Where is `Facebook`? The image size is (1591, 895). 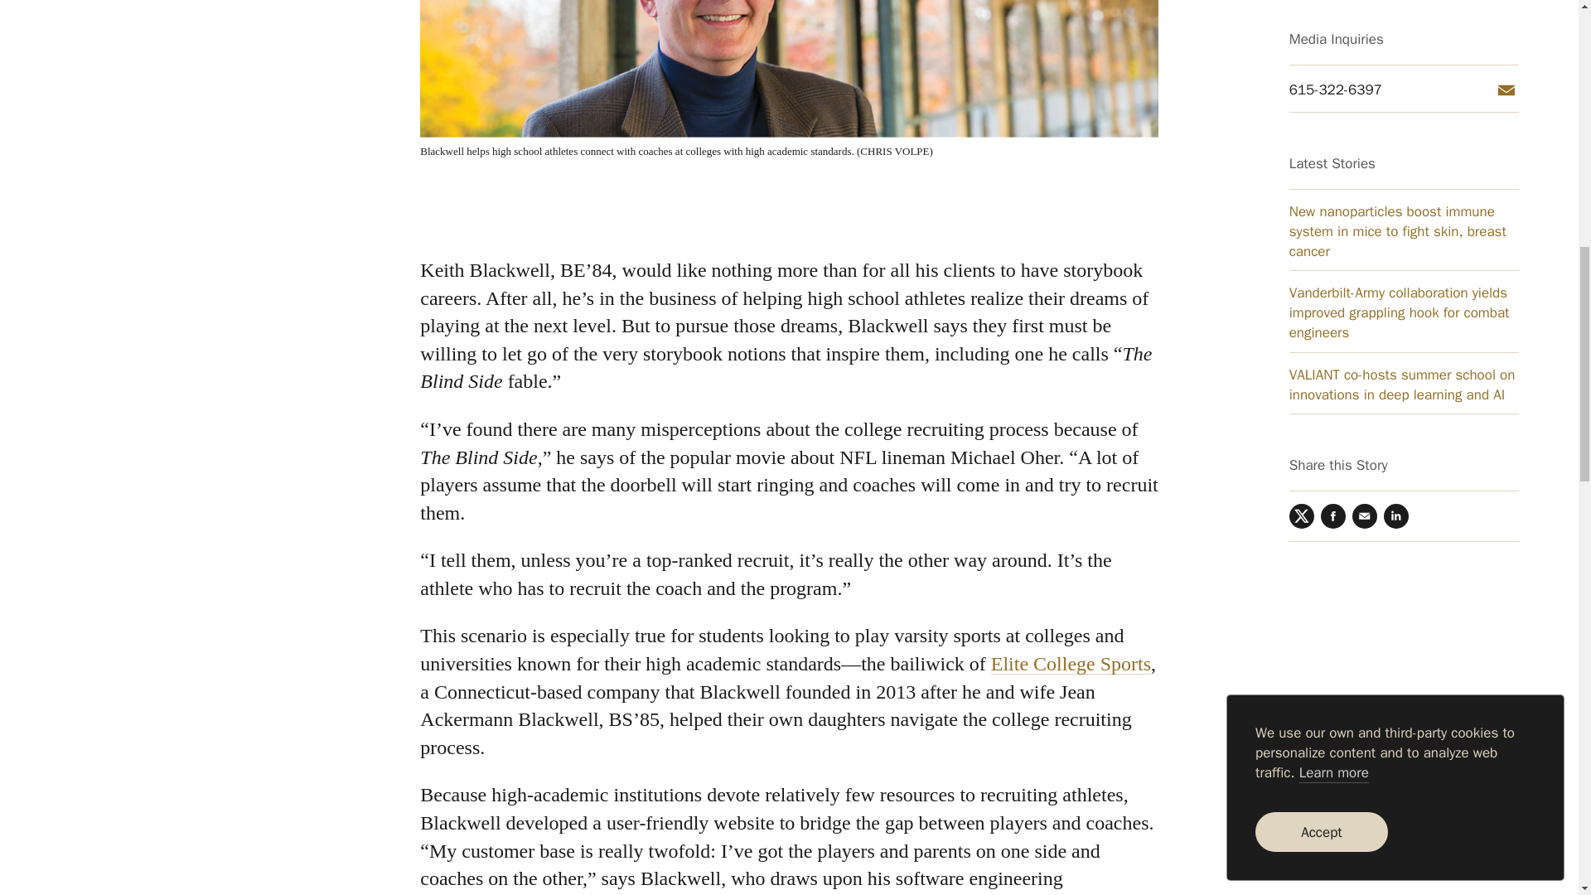
Facebook is located at coordinates (1332, 65).